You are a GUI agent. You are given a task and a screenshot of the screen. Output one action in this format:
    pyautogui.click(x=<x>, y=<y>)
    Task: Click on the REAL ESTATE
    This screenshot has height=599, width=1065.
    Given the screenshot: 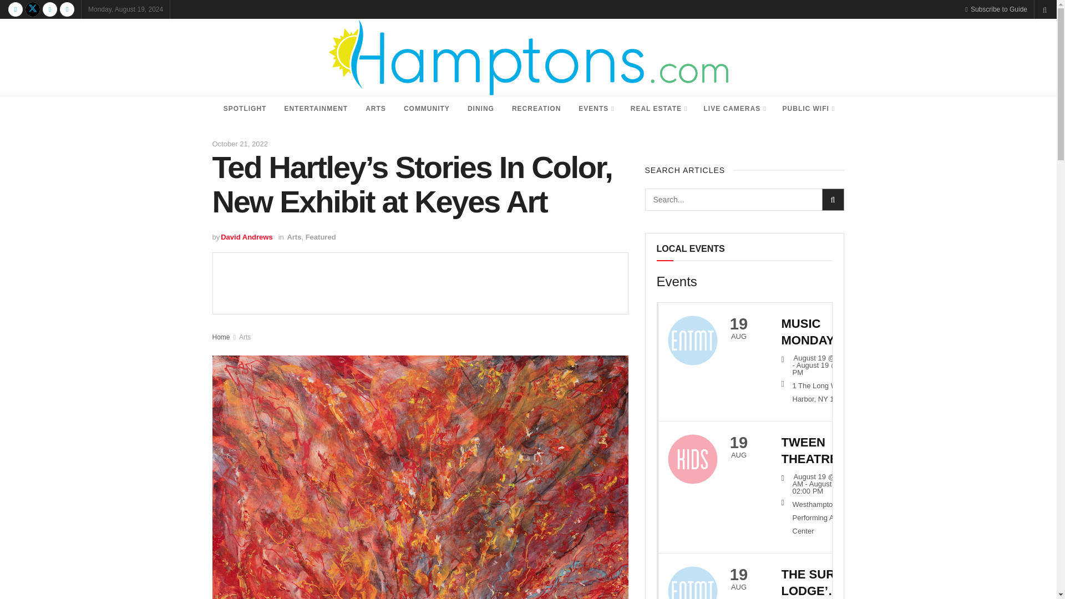 What is the action you would take?
    pyautogui.click(x=658, y=109)
    